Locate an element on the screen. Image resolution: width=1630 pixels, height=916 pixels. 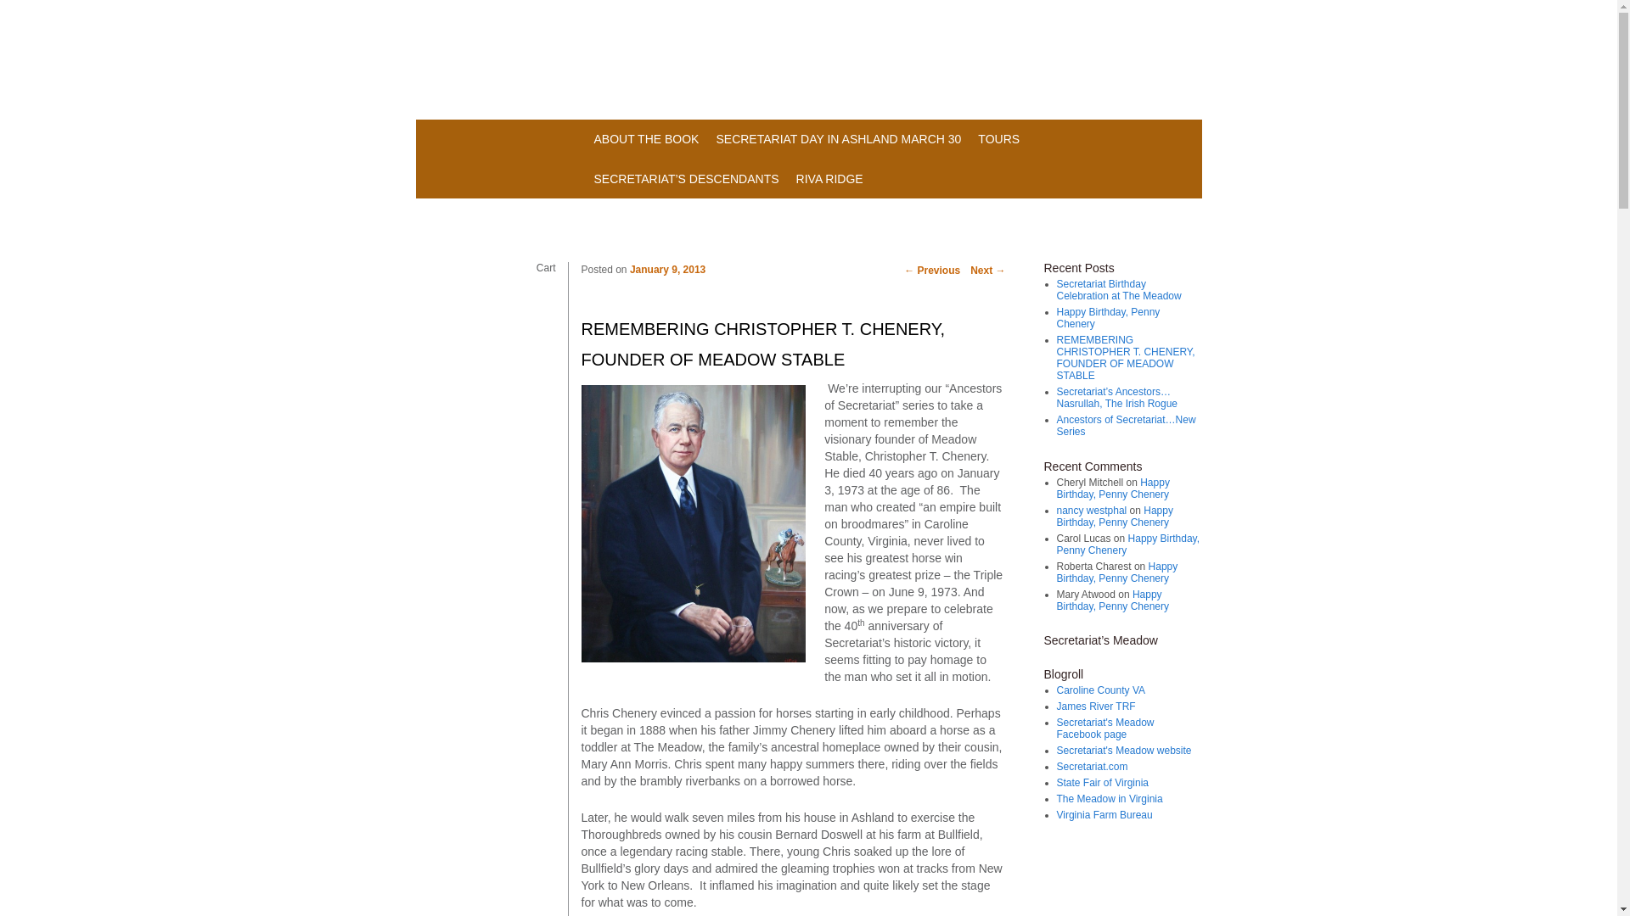
REMEMBERING CHRISTOPHER T. CHENERY, FOUNDER OF MEADOW STABLE is located at coordinates (1126, 358).